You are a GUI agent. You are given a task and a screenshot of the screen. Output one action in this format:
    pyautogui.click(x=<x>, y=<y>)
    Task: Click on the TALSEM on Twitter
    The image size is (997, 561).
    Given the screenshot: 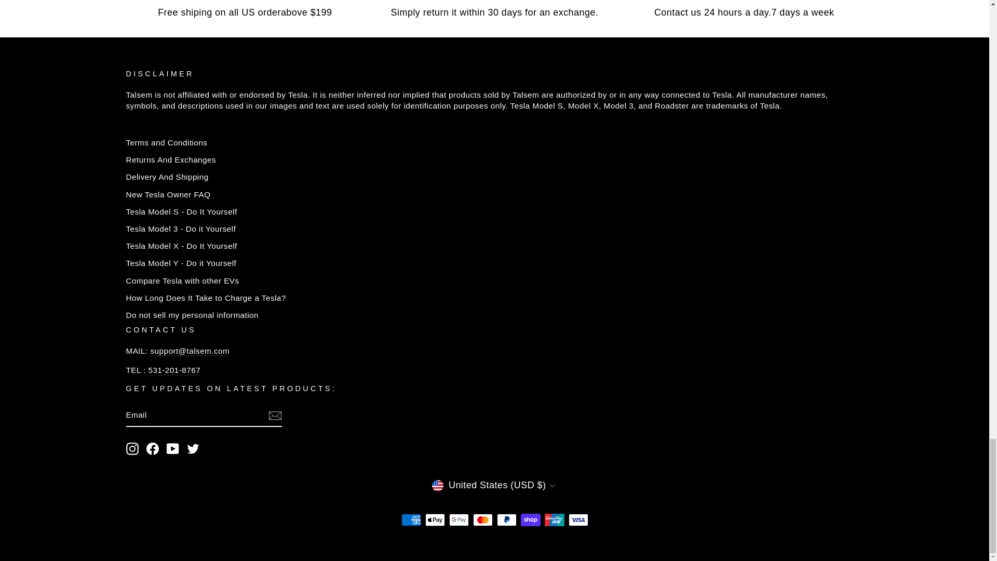 What is the action you would take?
    pyautogui.click(x=193, y=449)
    